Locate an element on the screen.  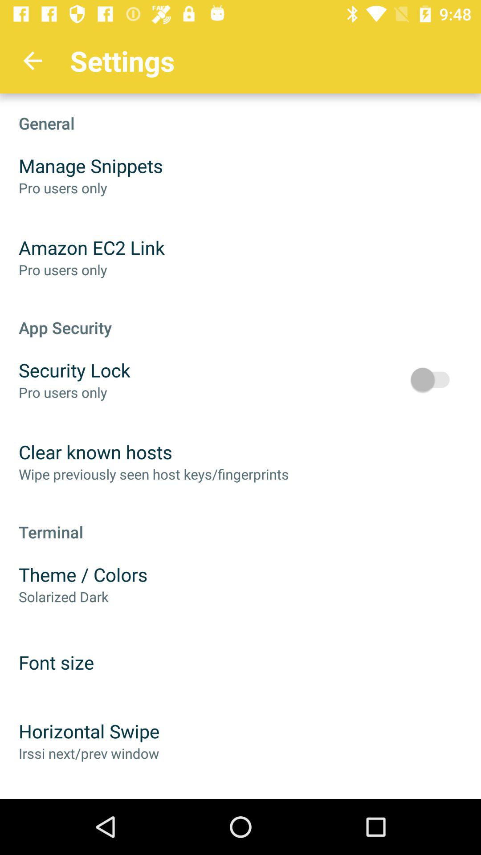
press icon below the font size is located at coordinates (89, 731).